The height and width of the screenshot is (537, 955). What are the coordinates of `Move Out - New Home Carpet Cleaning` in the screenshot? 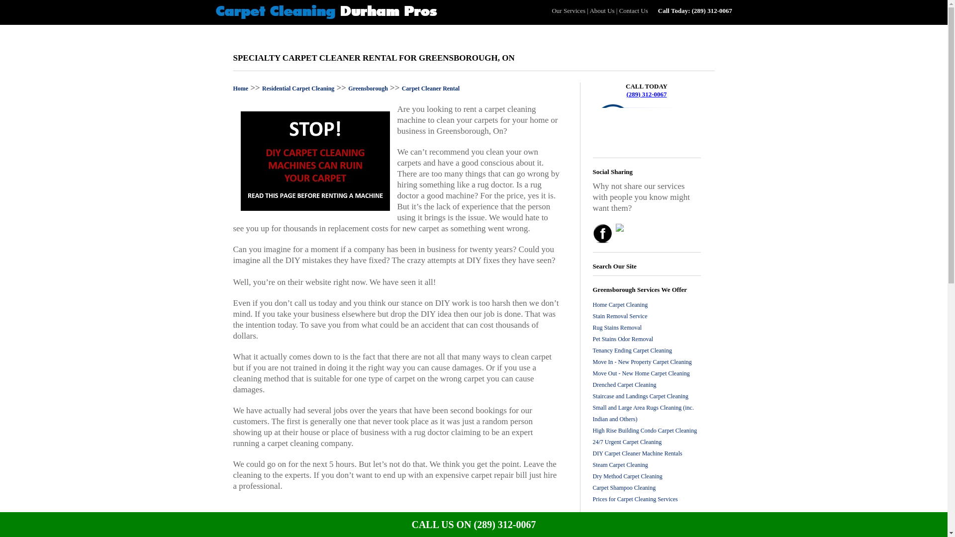 It's located at (641, 373).